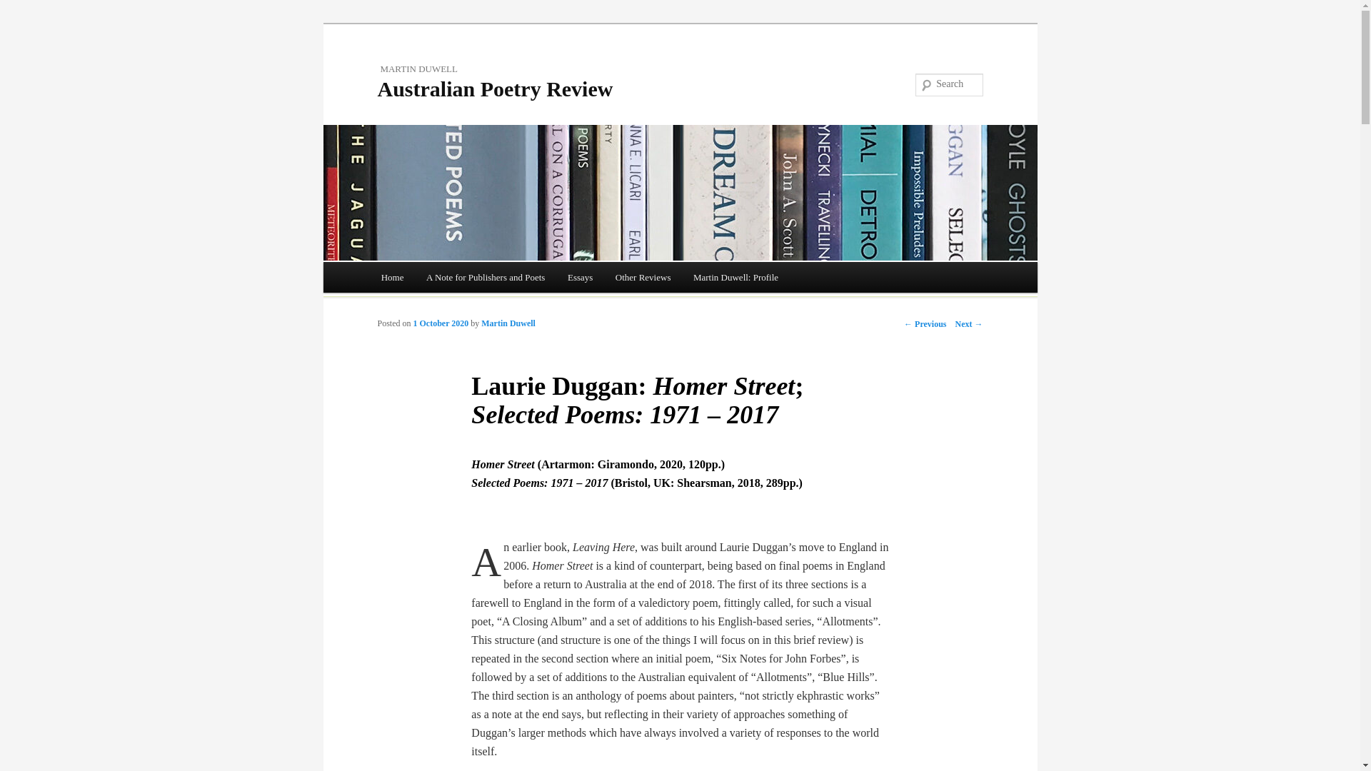 The image size is (1371, 771). What do you see at coordinates (580, 277) in the screenshot?
I see `Essays` at bounding box center [580, 277].